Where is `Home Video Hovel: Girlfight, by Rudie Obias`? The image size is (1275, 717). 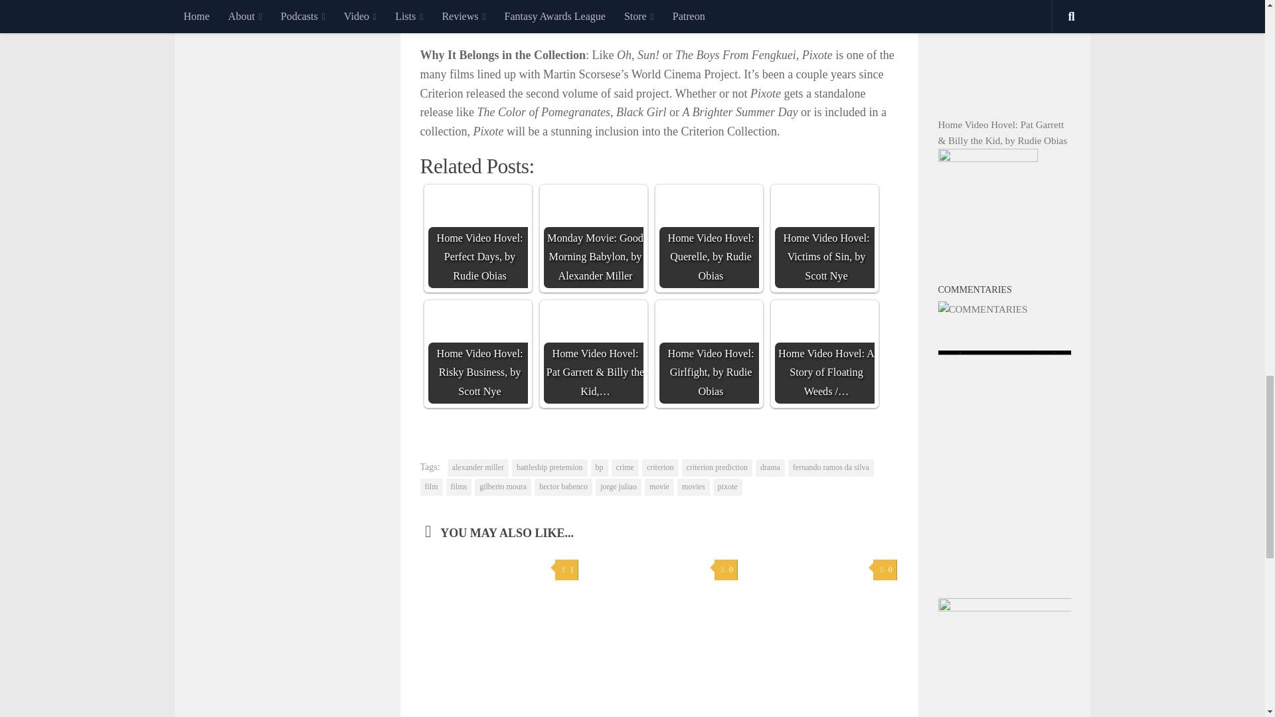
Home Video Hovel: Girlfight, by Rudie Obias is located at coordinates (709, 353).